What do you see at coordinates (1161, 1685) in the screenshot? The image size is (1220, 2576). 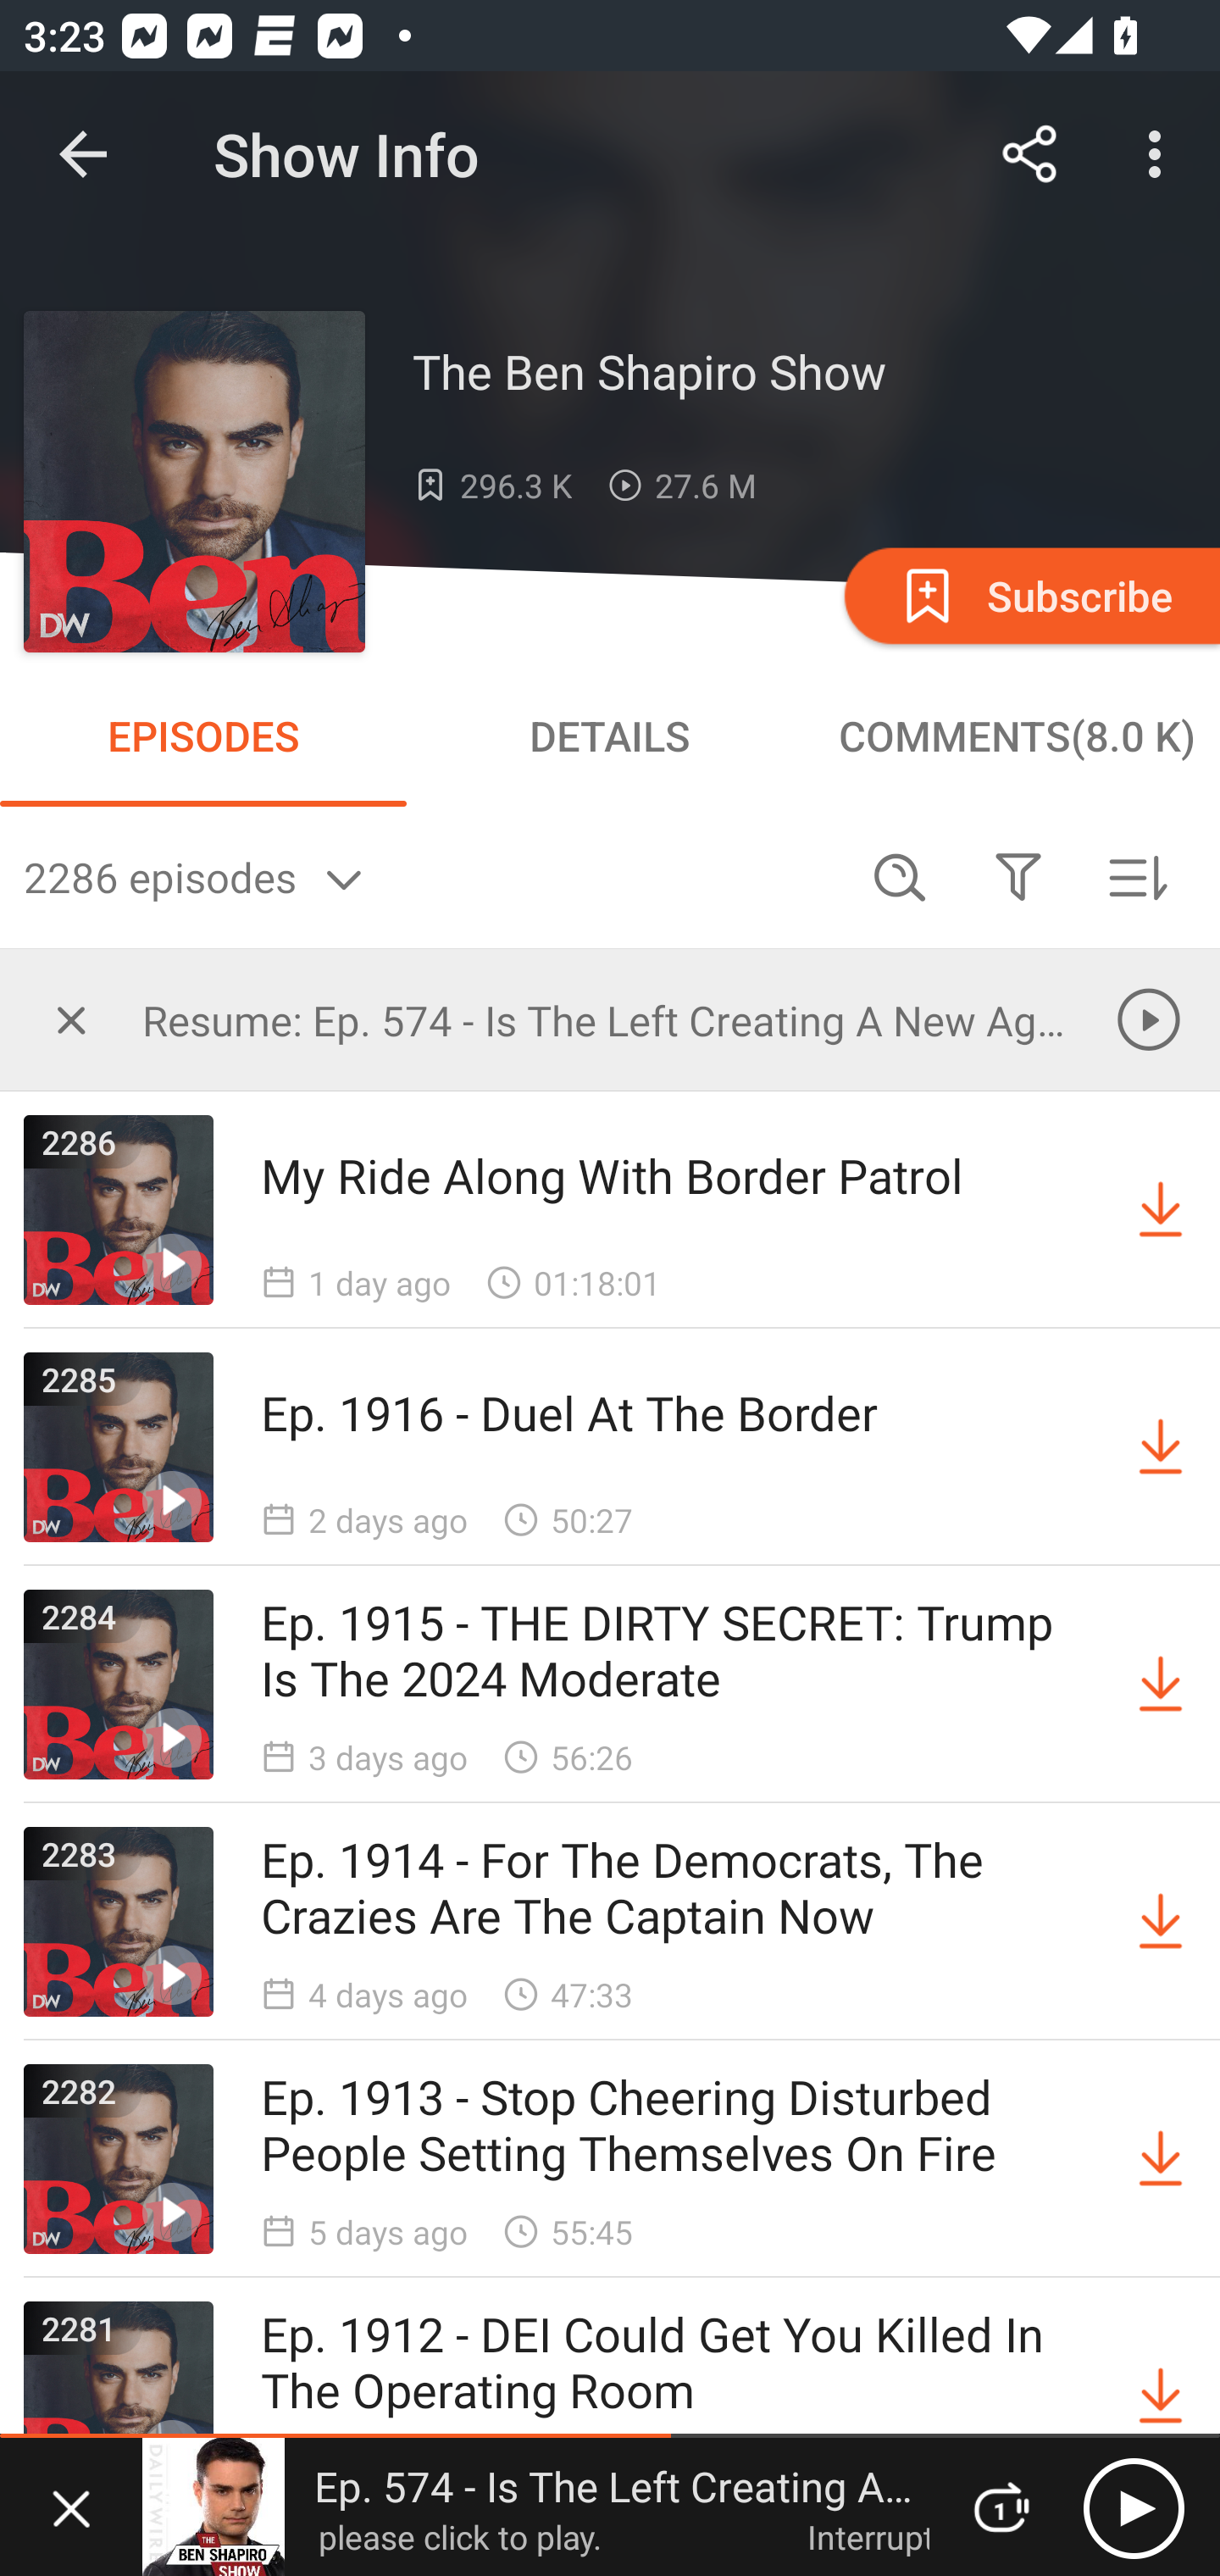 I see `Download` at bounding box center [1161, 1685].